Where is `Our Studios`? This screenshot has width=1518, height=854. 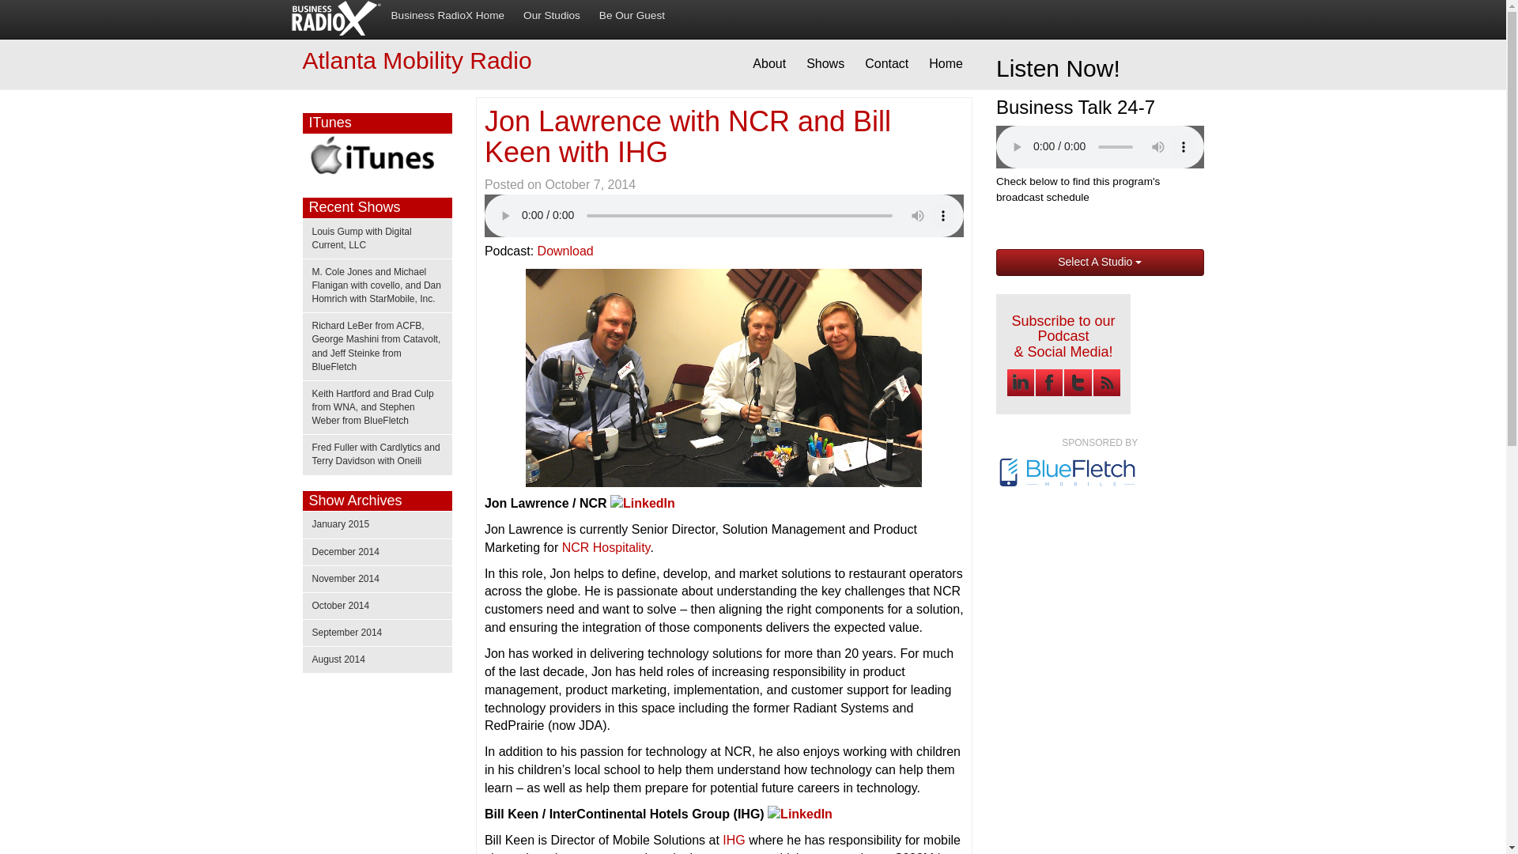 Our Studios is located at coordinates (552, 16).